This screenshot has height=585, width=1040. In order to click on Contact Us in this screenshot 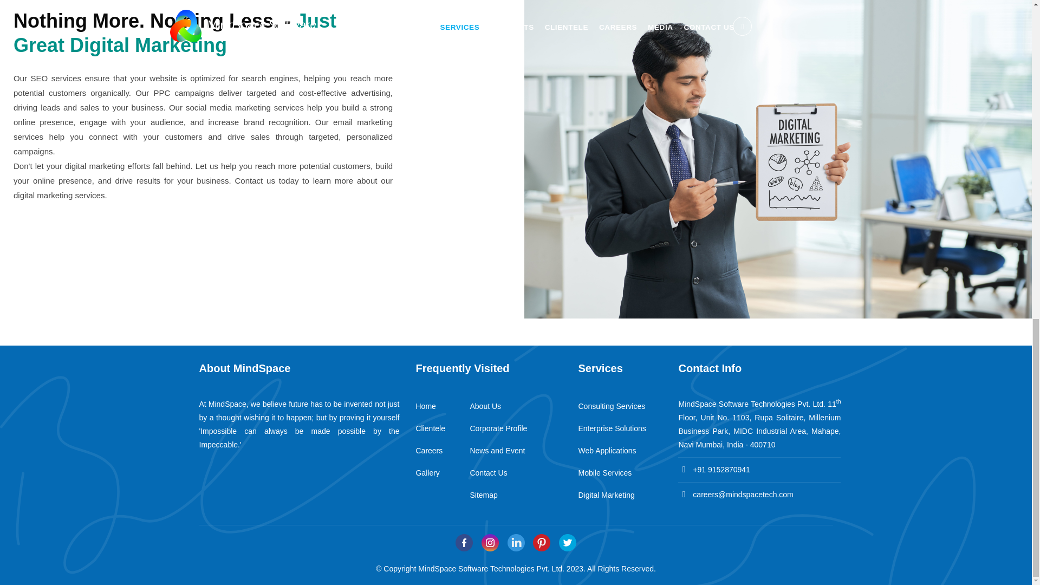, I will do `click(489, 473)`.